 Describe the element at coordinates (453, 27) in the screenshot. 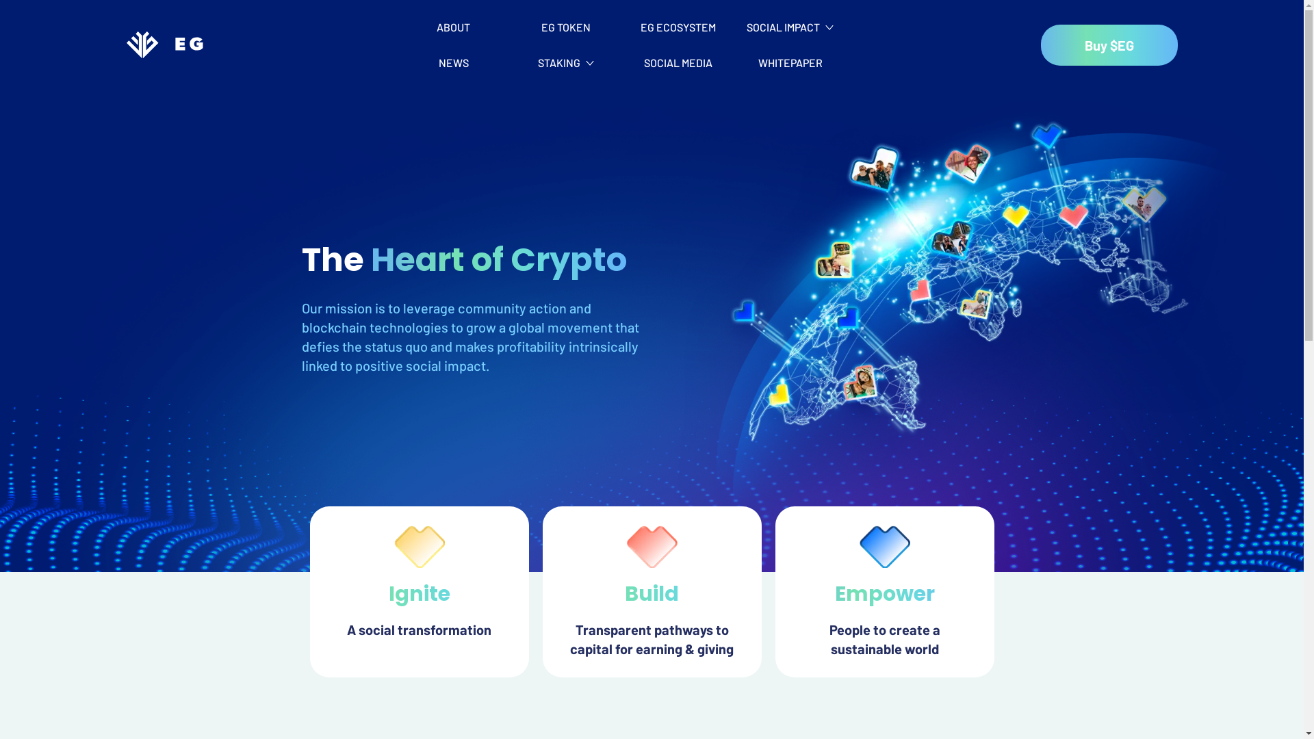

I see `ABOUT` at that location.